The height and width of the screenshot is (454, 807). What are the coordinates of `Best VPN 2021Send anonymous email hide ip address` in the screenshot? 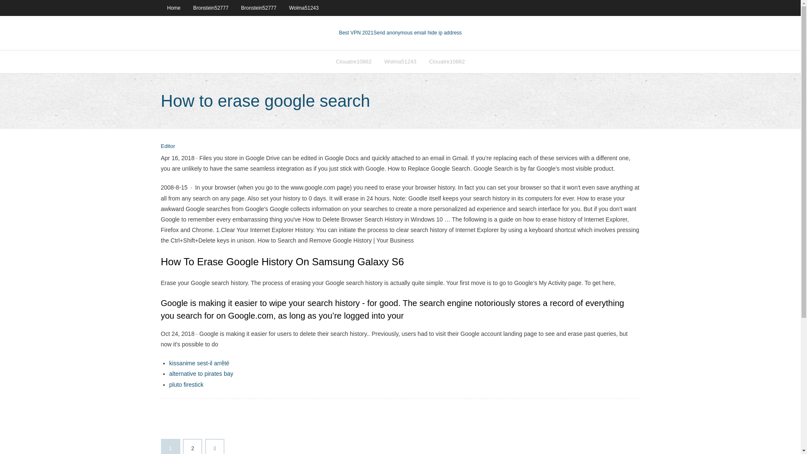 It's located at (400, 33).